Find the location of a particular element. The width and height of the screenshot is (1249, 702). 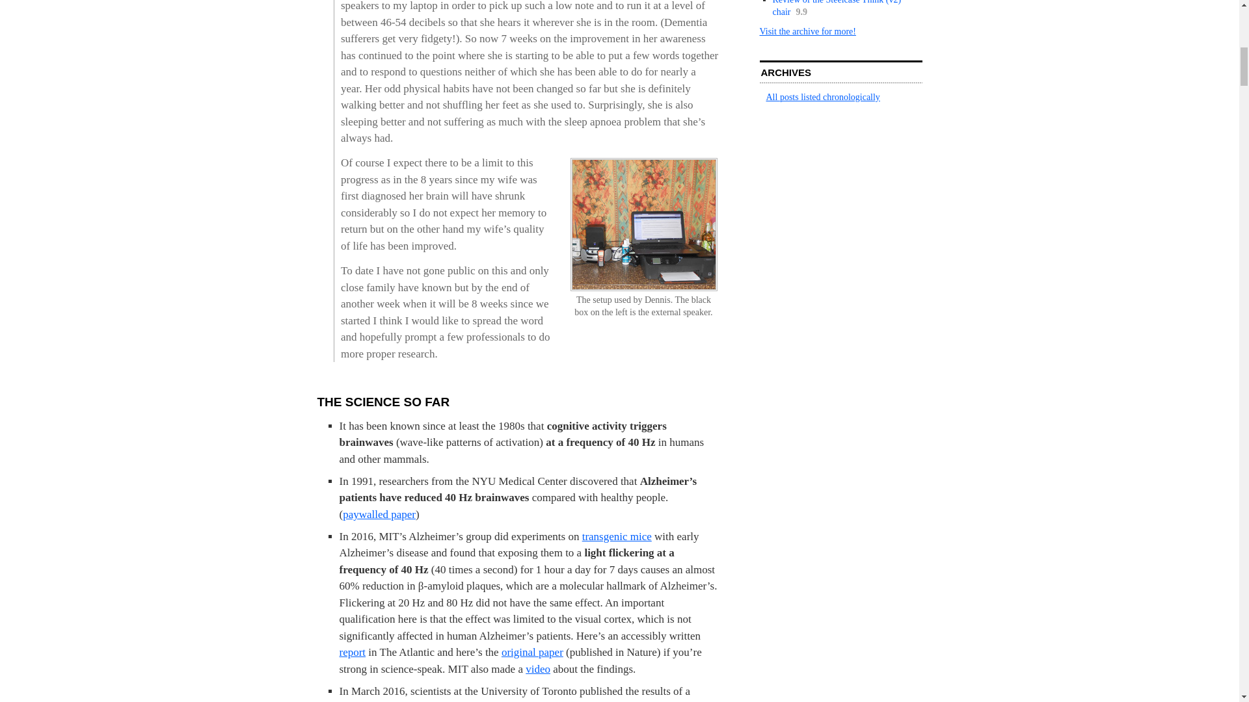

report is located at coordinates (353, 652).